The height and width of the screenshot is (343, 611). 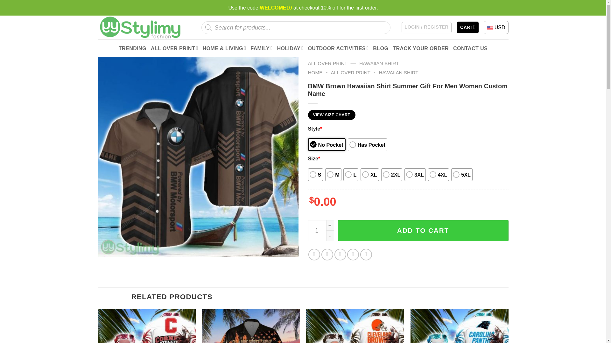 What do you see at coordinates (439, 175) in the screenshot?
I see `4XL` at bounding box center [439, 175].